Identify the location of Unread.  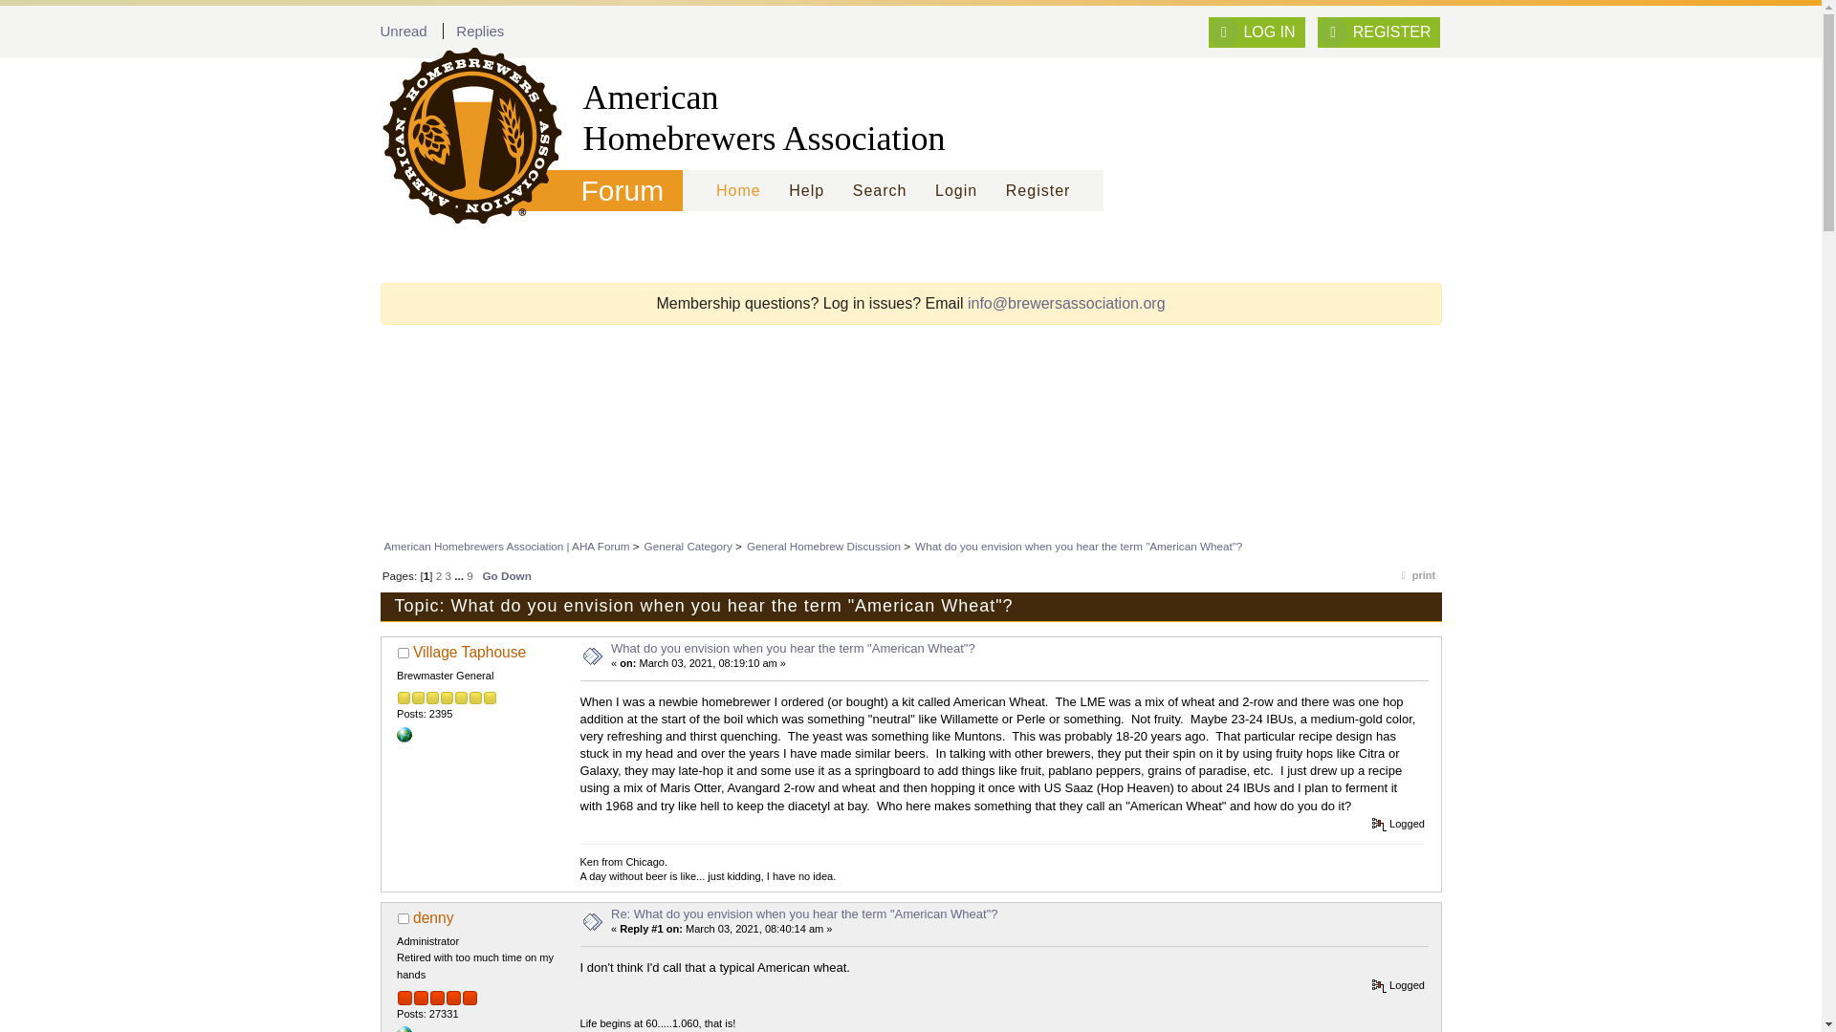
(404, 31).